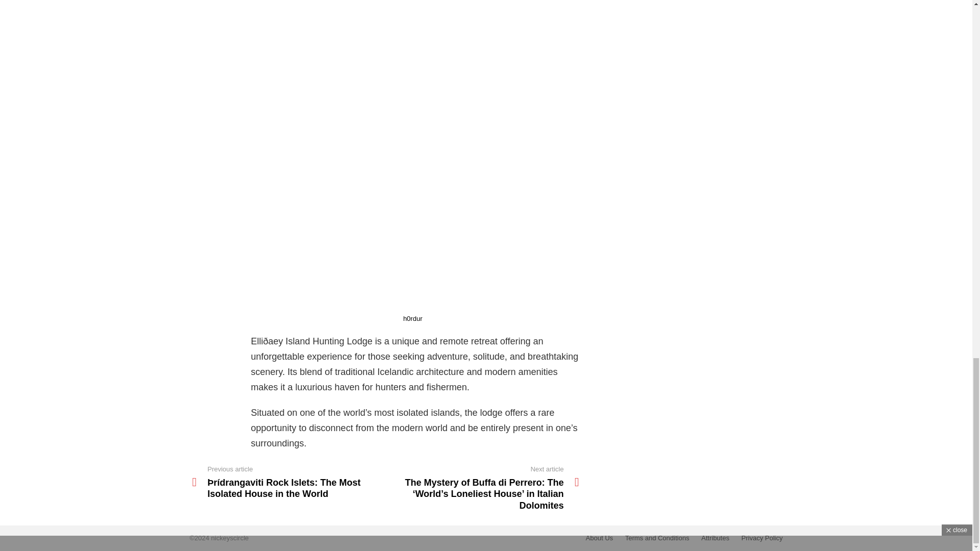  What do you see at coordinates (599, 538) in the screenshot?
I see `About Us` at bounding box center [599, 538].